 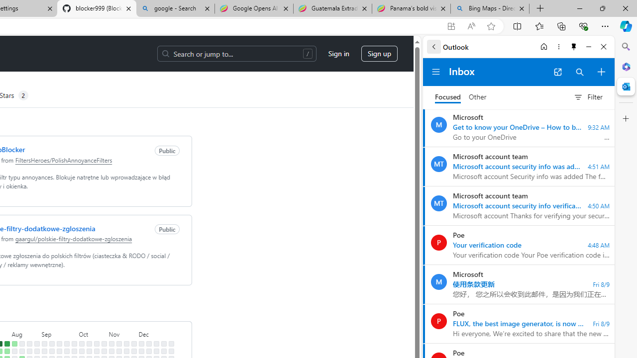 What do you see at coordinates (52, 344) in the screenshot?
I see `No contributions on September 8th.` at bounding box center [52, 344].